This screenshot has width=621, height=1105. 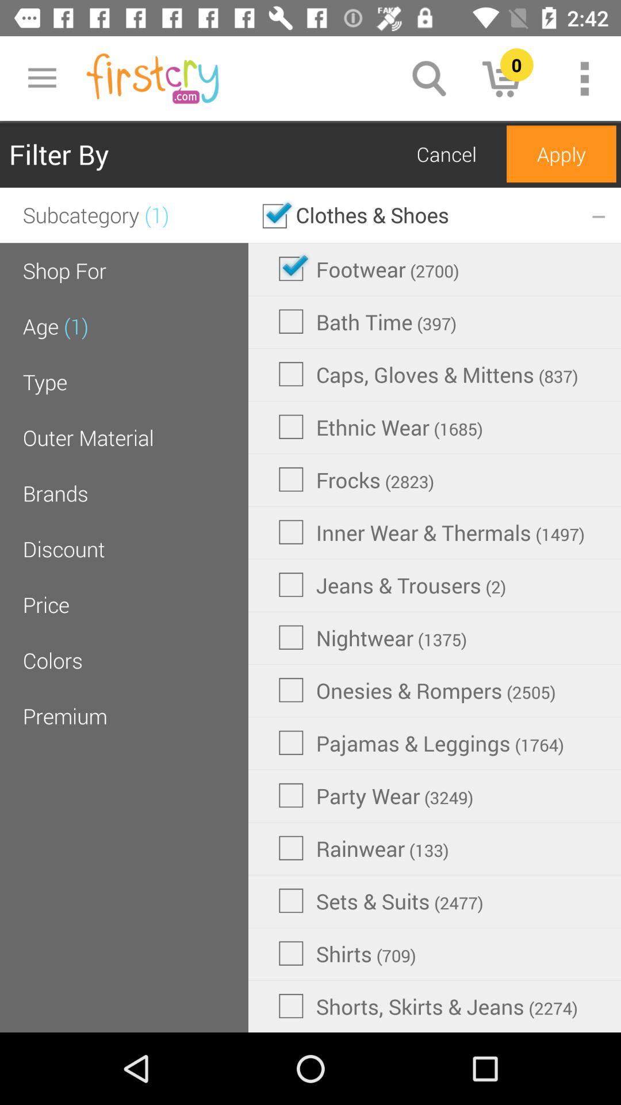 What do you see at coordinates (64, 716) in the screenshot?
I see `select the item to the left of onesies & rompers (2505)` at bounding box center [64, 716].